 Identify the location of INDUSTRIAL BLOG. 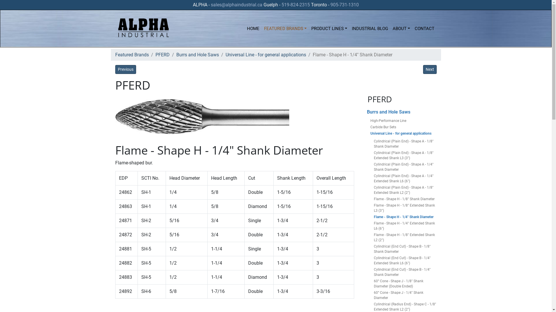
(370, 29).